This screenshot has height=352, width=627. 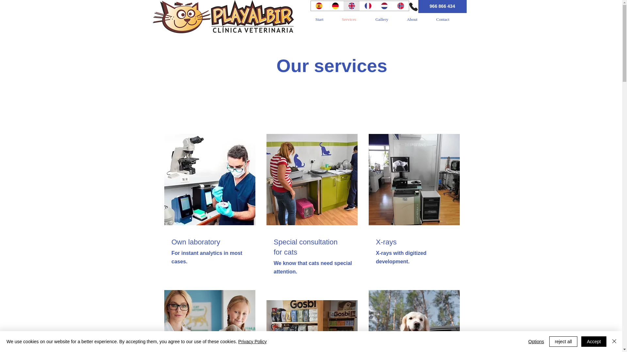 I want to click on reject all, so click(x=563, y=342).